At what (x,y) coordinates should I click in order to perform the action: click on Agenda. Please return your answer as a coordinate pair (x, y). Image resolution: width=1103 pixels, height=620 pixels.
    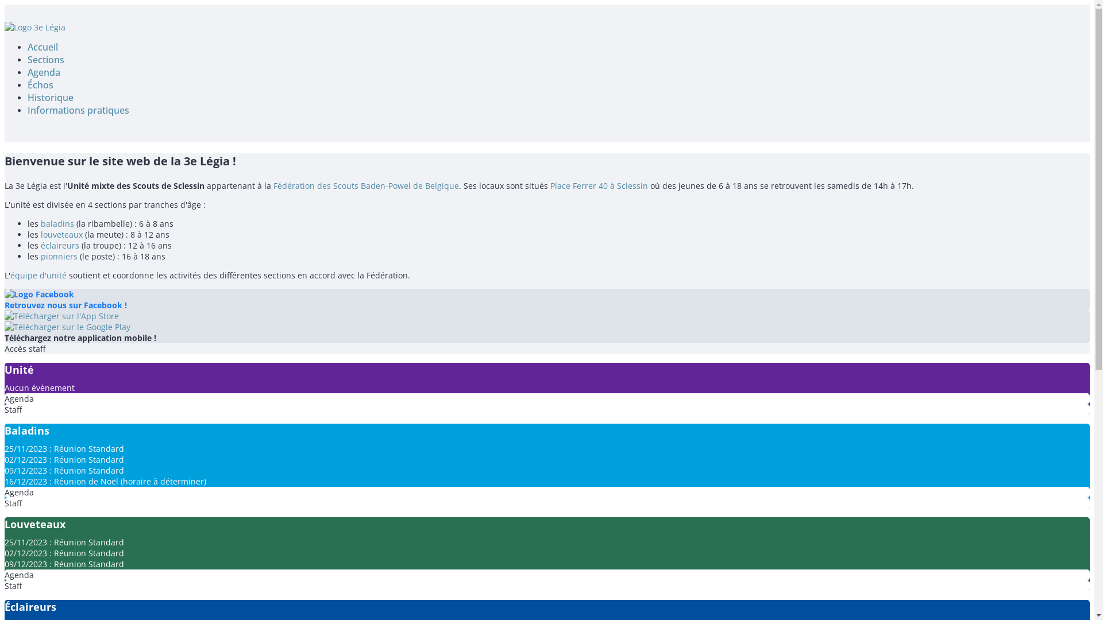
    Looking at the image, I should click on (44, 72).